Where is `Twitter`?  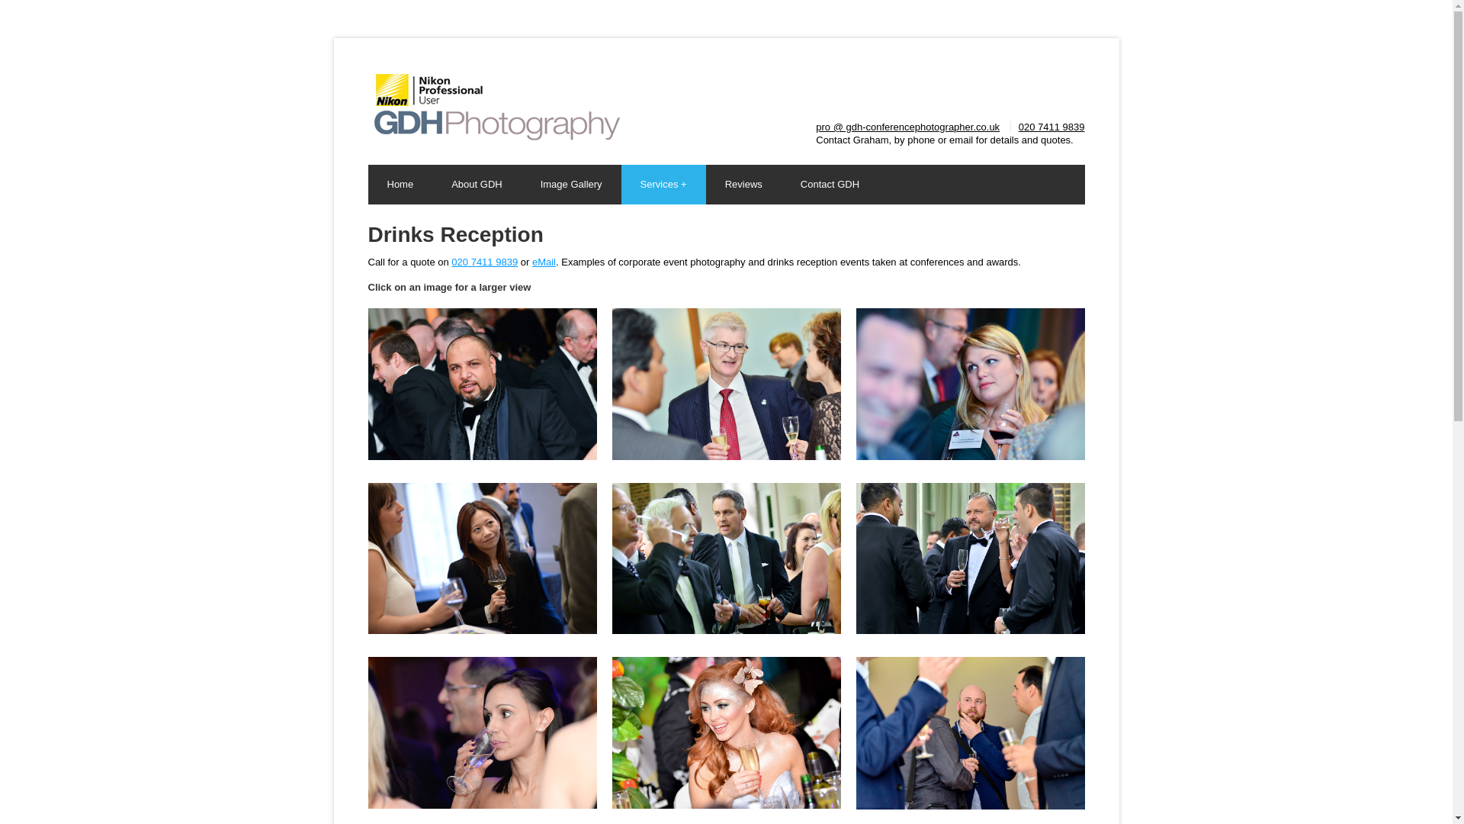
Twitter is located at coordinates (999, 79).